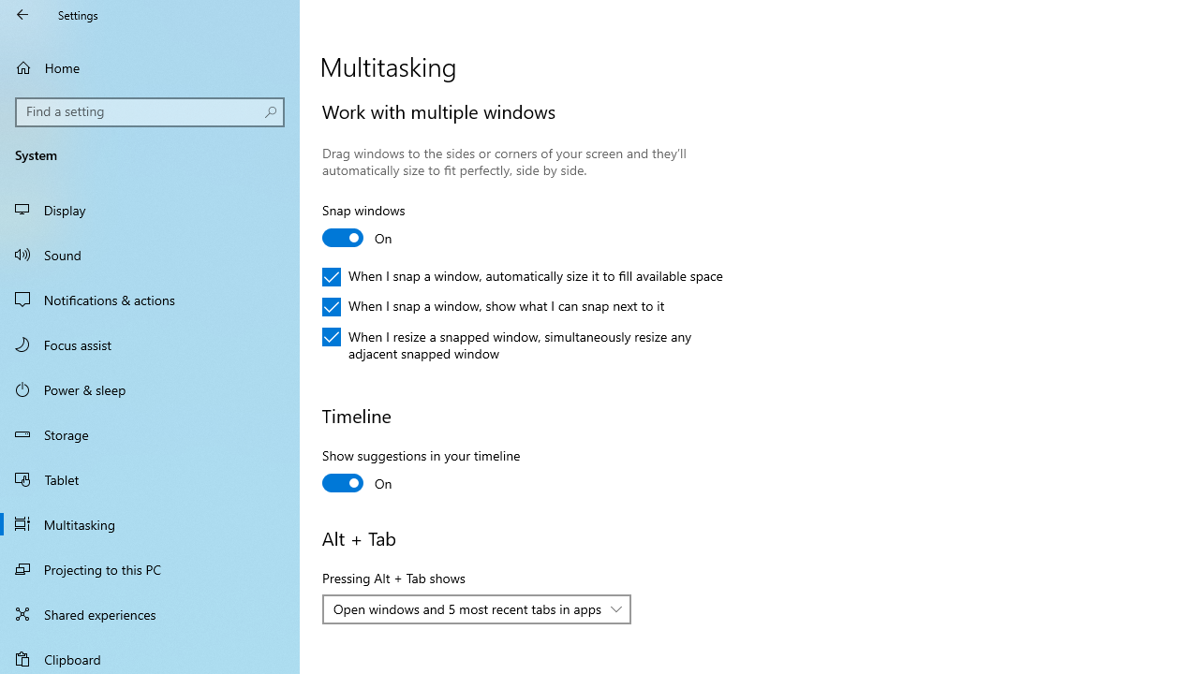  What do you see at coordinates (150, 614) in the screenshot?
I see `Shared experiences` at bounding box center [150, 614].